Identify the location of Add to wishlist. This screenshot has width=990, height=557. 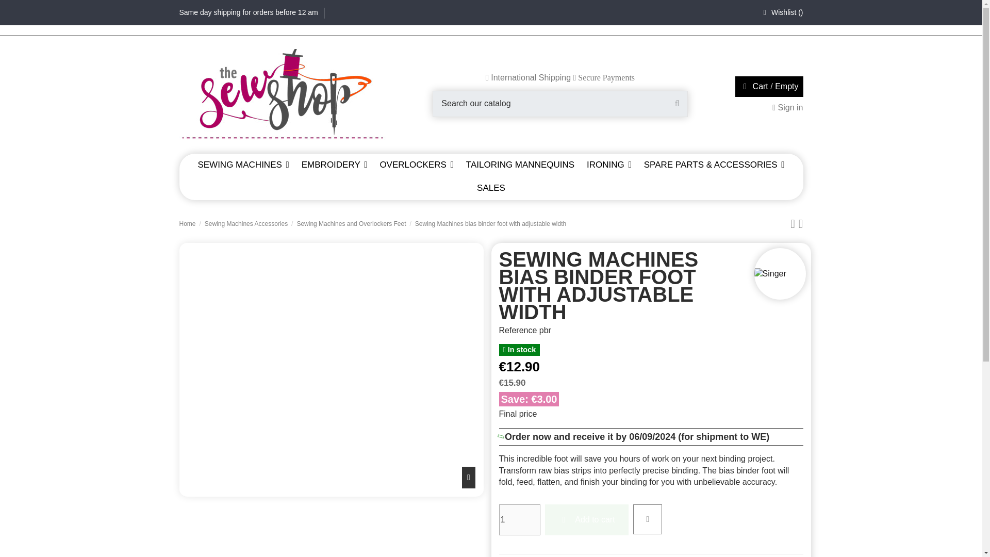
(648, 519).